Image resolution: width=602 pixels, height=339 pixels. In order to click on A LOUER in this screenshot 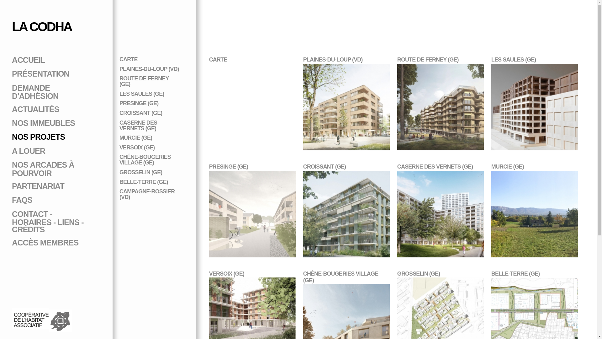, I will do `click(29, 151)`.